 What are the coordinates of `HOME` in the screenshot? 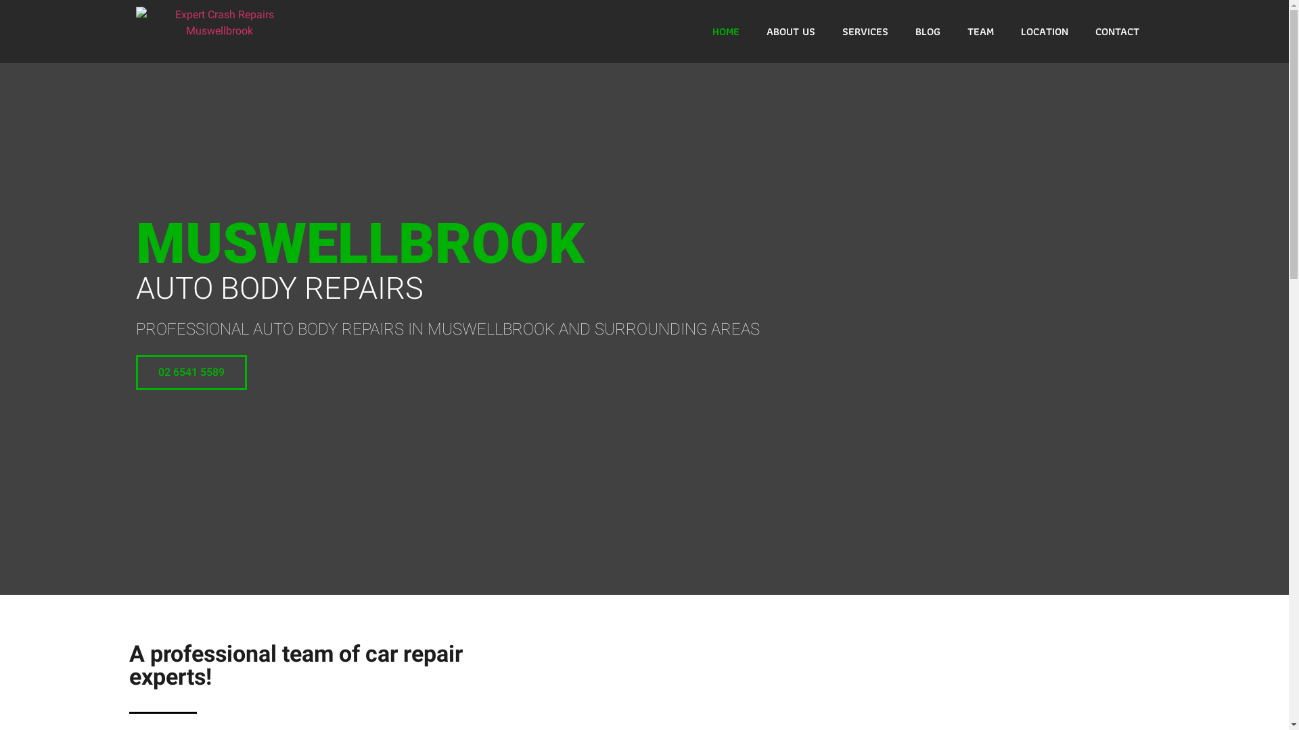 It's located at (726, 32).